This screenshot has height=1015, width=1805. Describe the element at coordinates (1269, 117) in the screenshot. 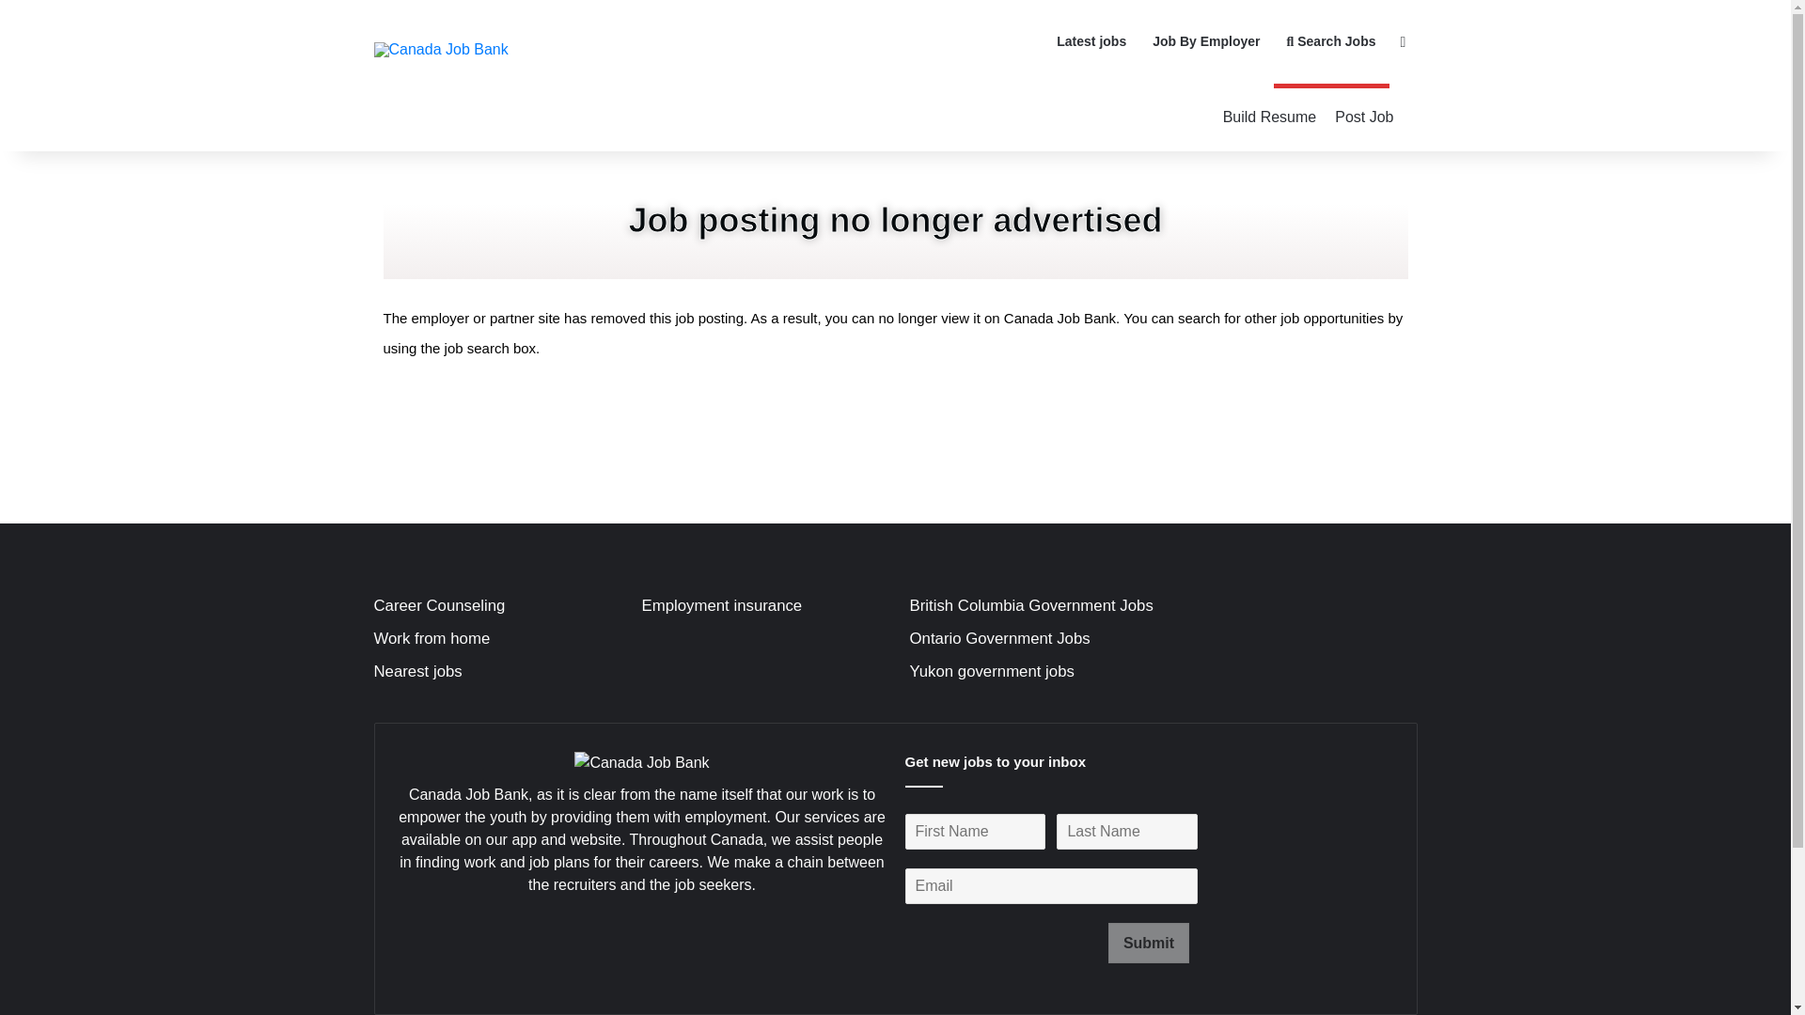

I see `Build Resume` at that location.